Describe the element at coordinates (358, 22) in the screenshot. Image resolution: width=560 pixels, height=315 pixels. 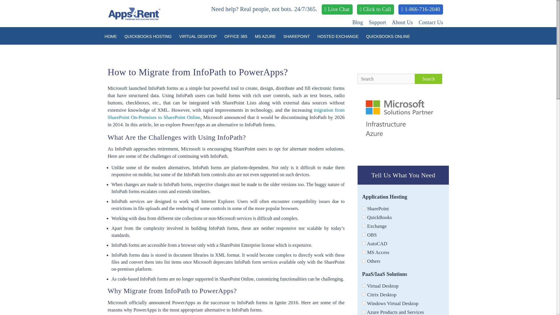
I see `Blog` at that location.